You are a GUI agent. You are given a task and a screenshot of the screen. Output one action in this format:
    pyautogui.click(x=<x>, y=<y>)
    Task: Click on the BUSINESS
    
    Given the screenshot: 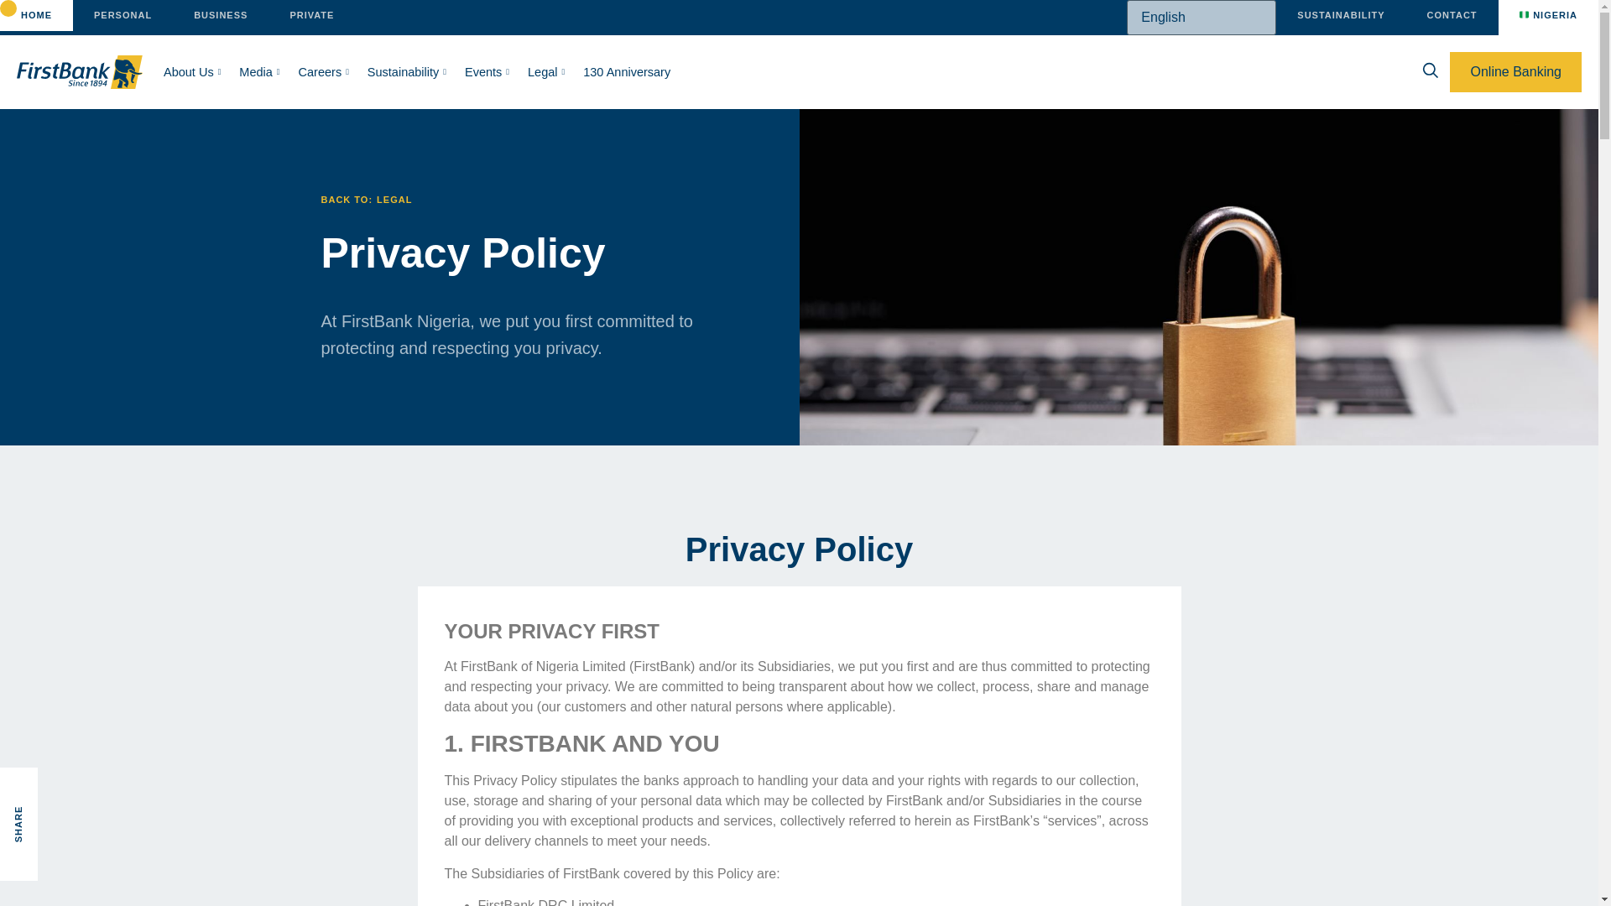 What is the action you would take?
    pyautogui.click(x=220, y=15)
    